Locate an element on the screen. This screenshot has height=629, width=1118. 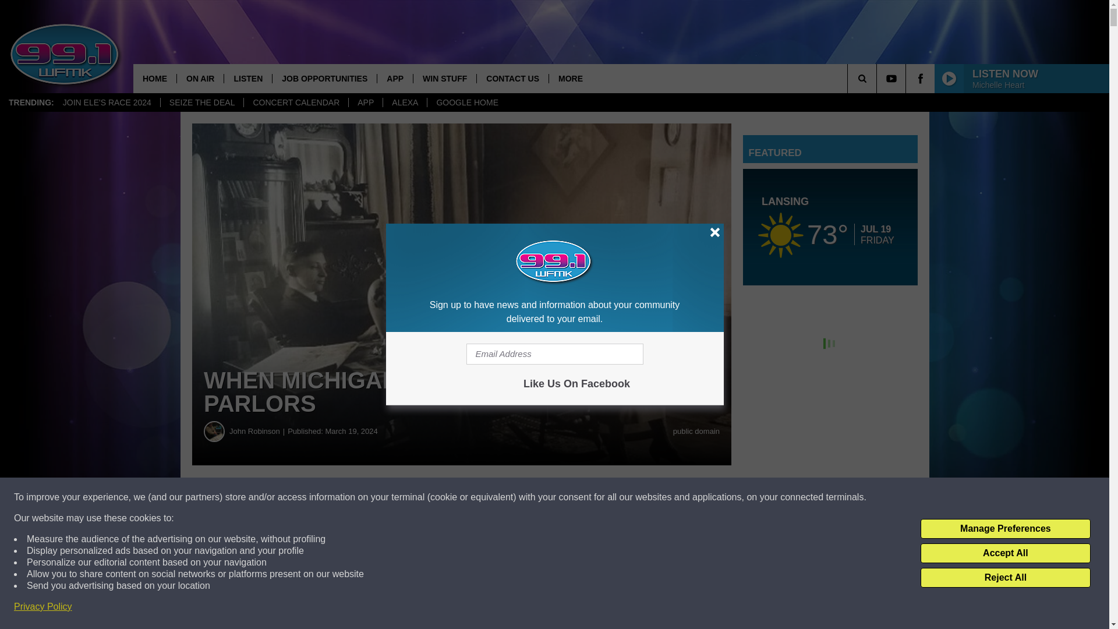
Accept All is located at coordinates (1005, 553).